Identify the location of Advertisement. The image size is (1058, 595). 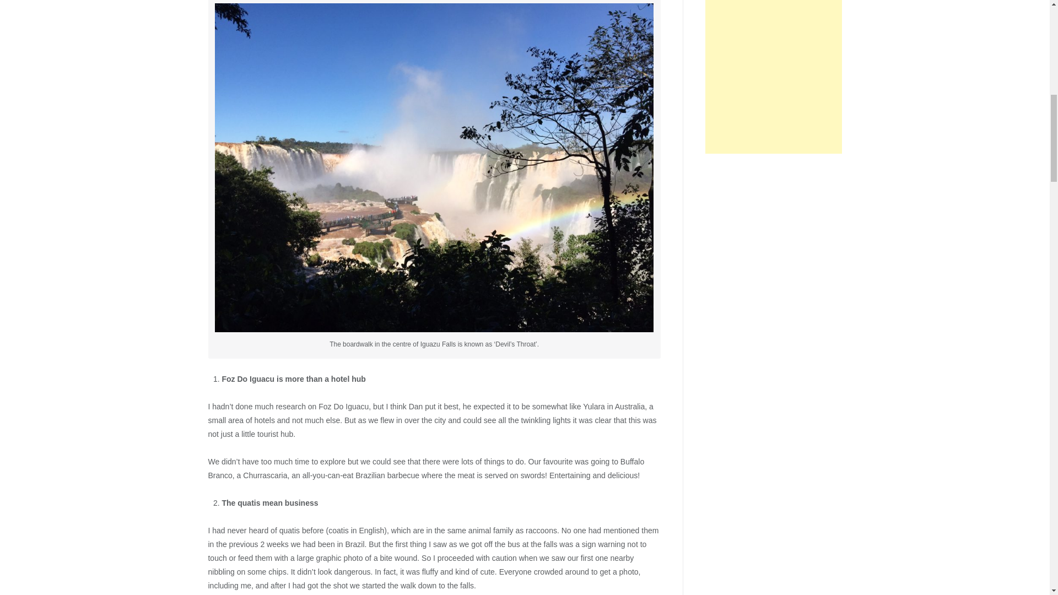
(773, 77).